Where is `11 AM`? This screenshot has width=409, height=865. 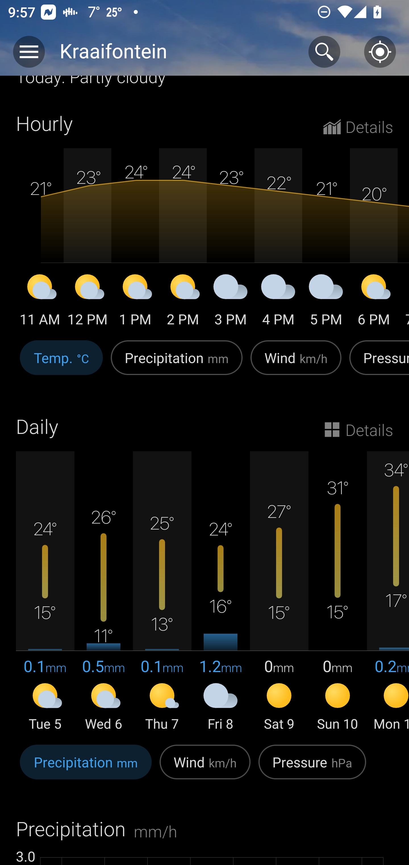 11 AM is located at coordinates (40, 302).